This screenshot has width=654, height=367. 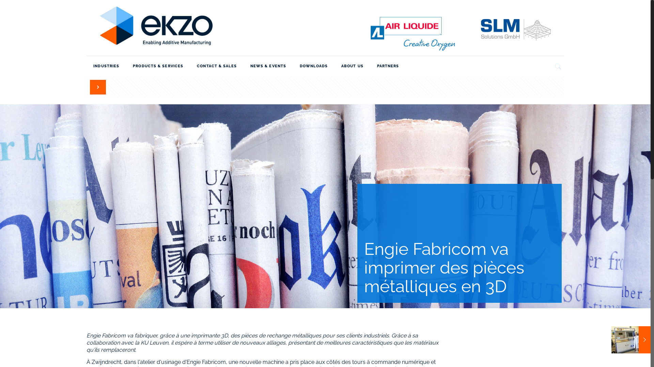 I want to click on DOWNLOADS, so click(x=314, y=66).